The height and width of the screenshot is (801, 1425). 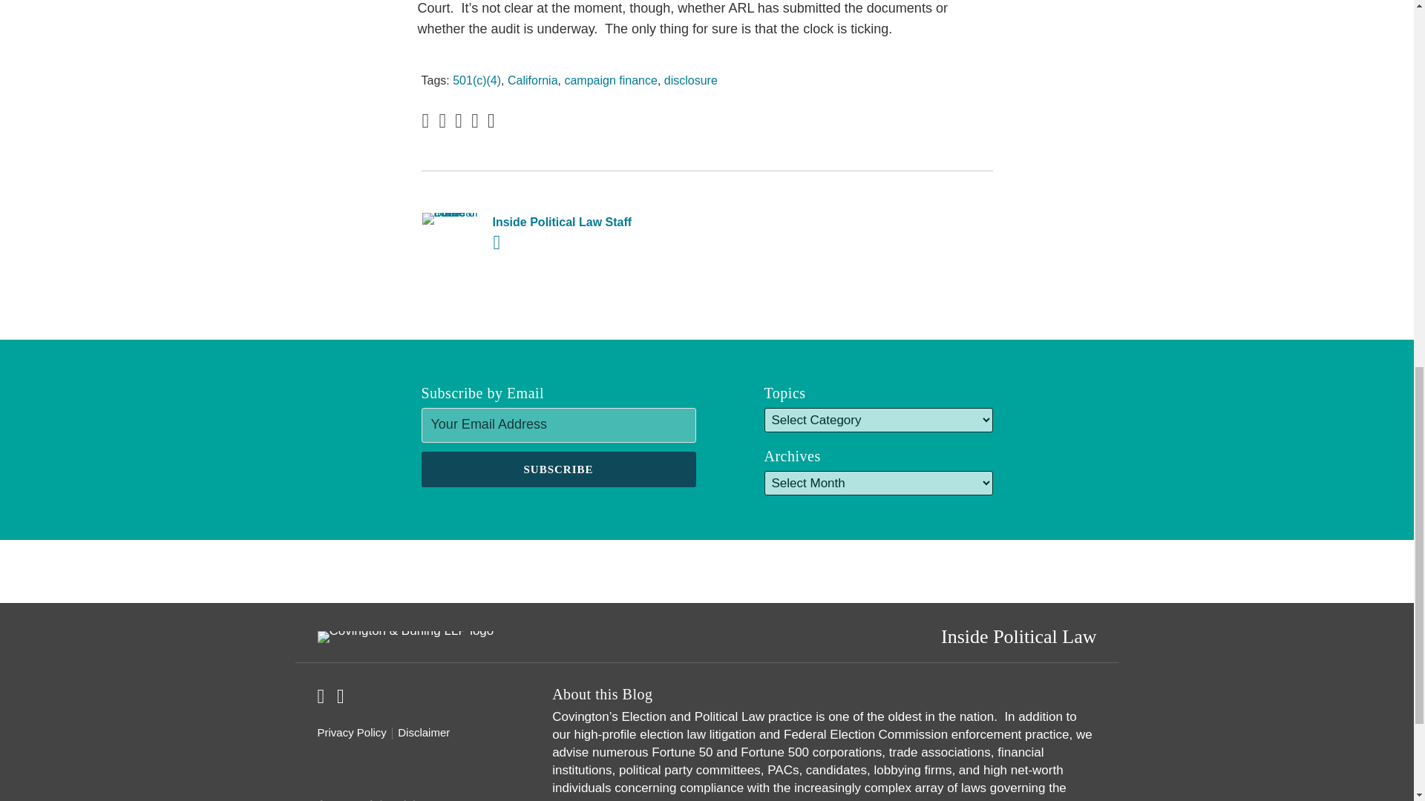 What do you see at coordinates (352, 733) in the screenshot?
I see `Privacy Policy` at bounding box center [352, 733].